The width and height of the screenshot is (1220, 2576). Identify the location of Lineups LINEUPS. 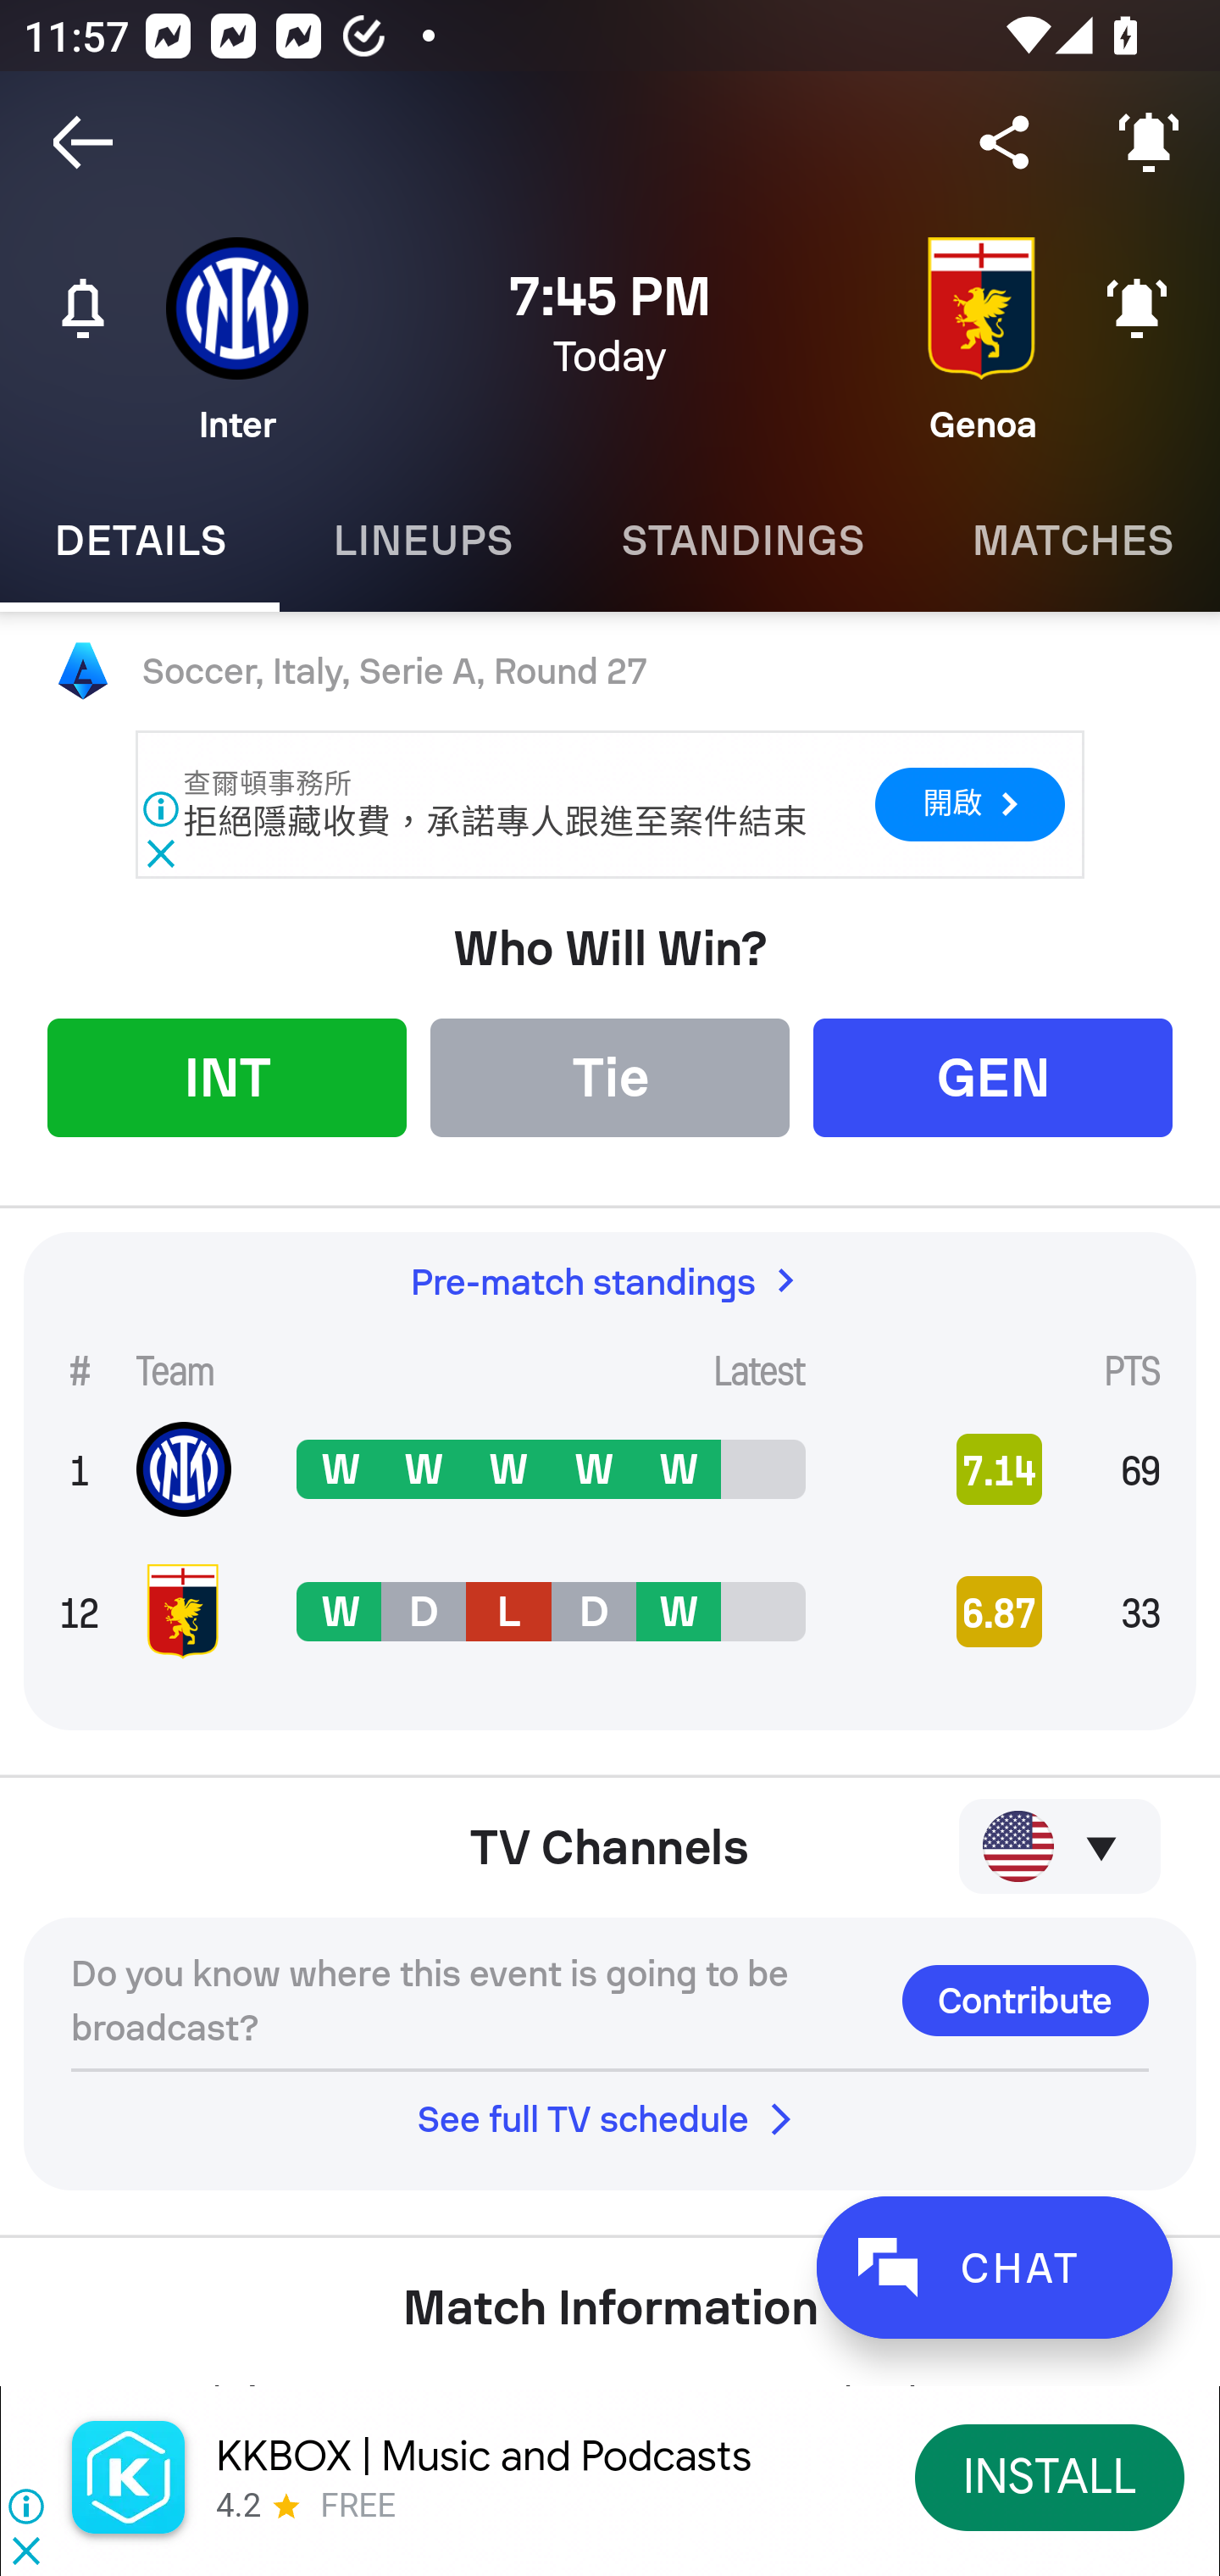
(423, 541).